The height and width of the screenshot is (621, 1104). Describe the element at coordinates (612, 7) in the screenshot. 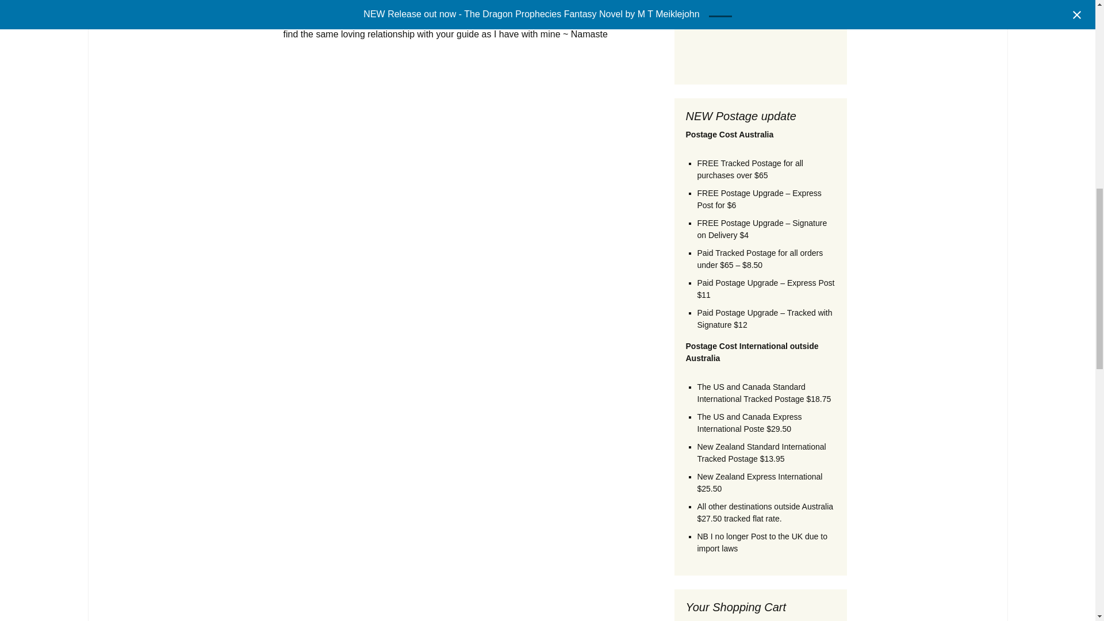

I see `Joyous Art ` at that location.